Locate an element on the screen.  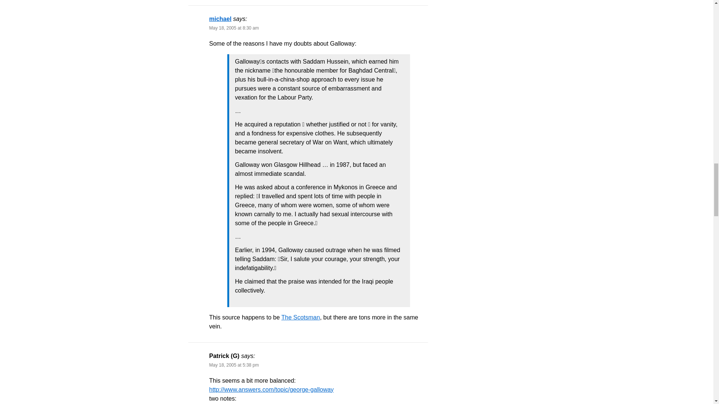
michael is located at coordinates (220, 19).